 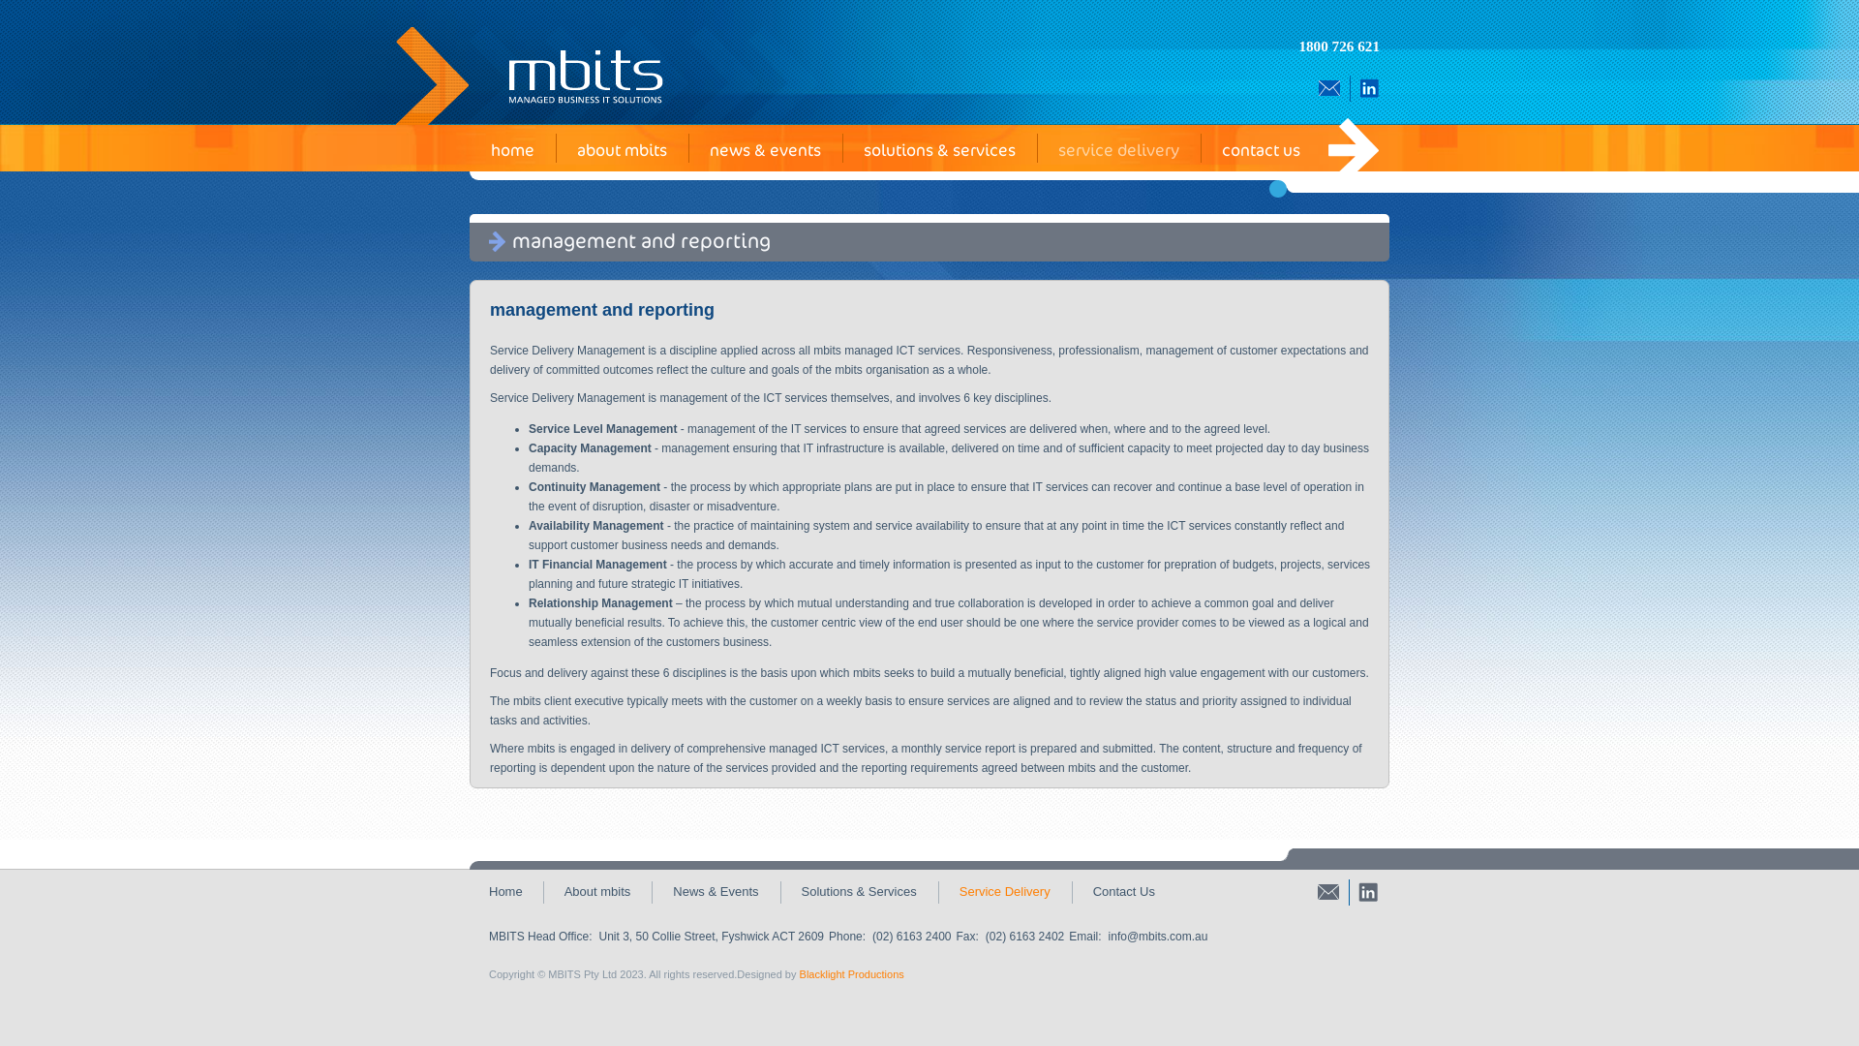 What do you see at coordinates (598, 891) in the screenshot?
I see `About mbits` at bounding box center [598, 891].